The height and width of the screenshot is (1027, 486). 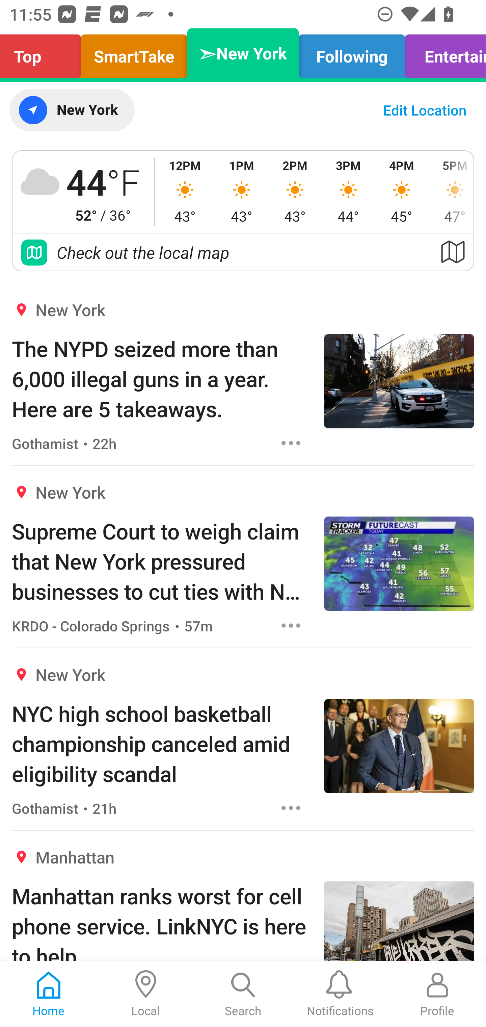 What do you see at coordinates (243, 994) in the screenshot?
I see `Search` at bounding box center [243, 994].